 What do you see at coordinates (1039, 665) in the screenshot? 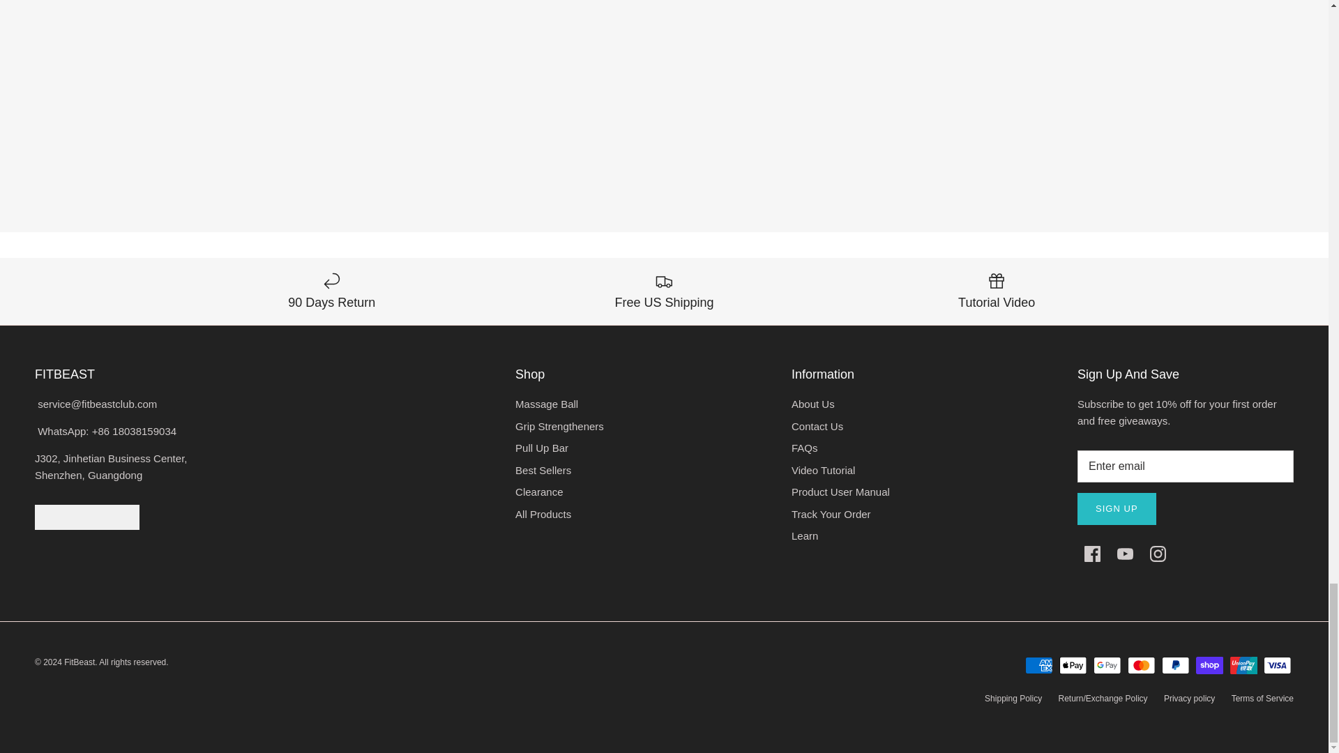
I see `American Express` at bounding box center [1039, 665].